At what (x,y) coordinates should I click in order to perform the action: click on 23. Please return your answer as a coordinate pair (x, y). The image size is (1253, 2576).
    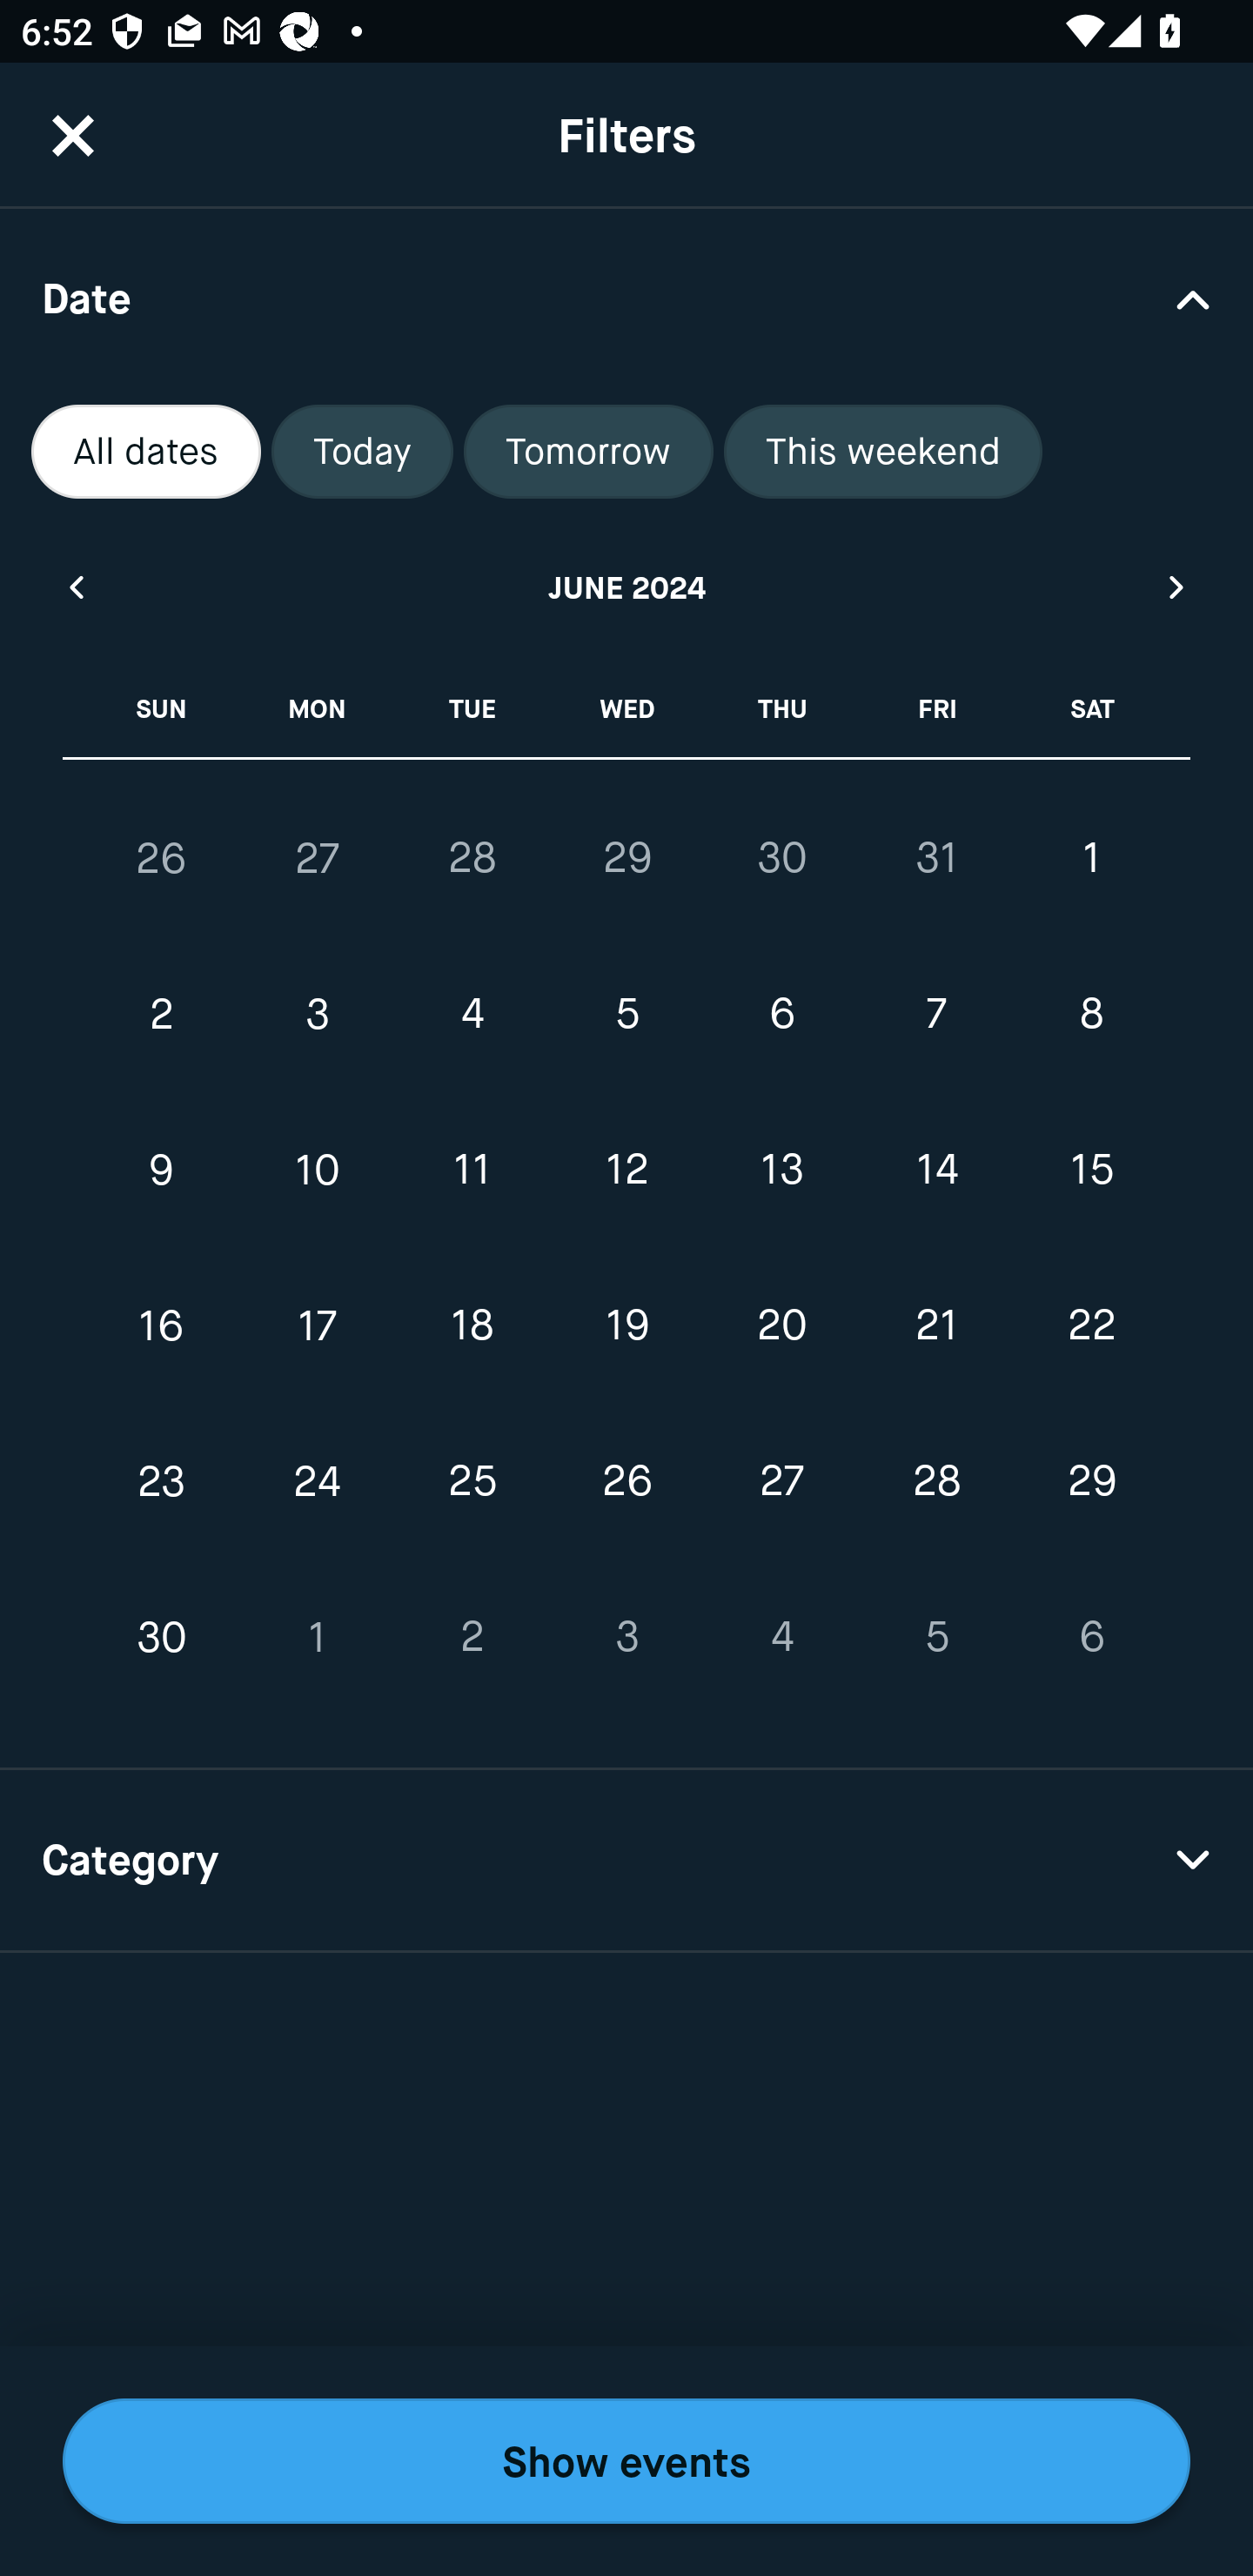
    Looking at the image, I should click on (162, 1481).